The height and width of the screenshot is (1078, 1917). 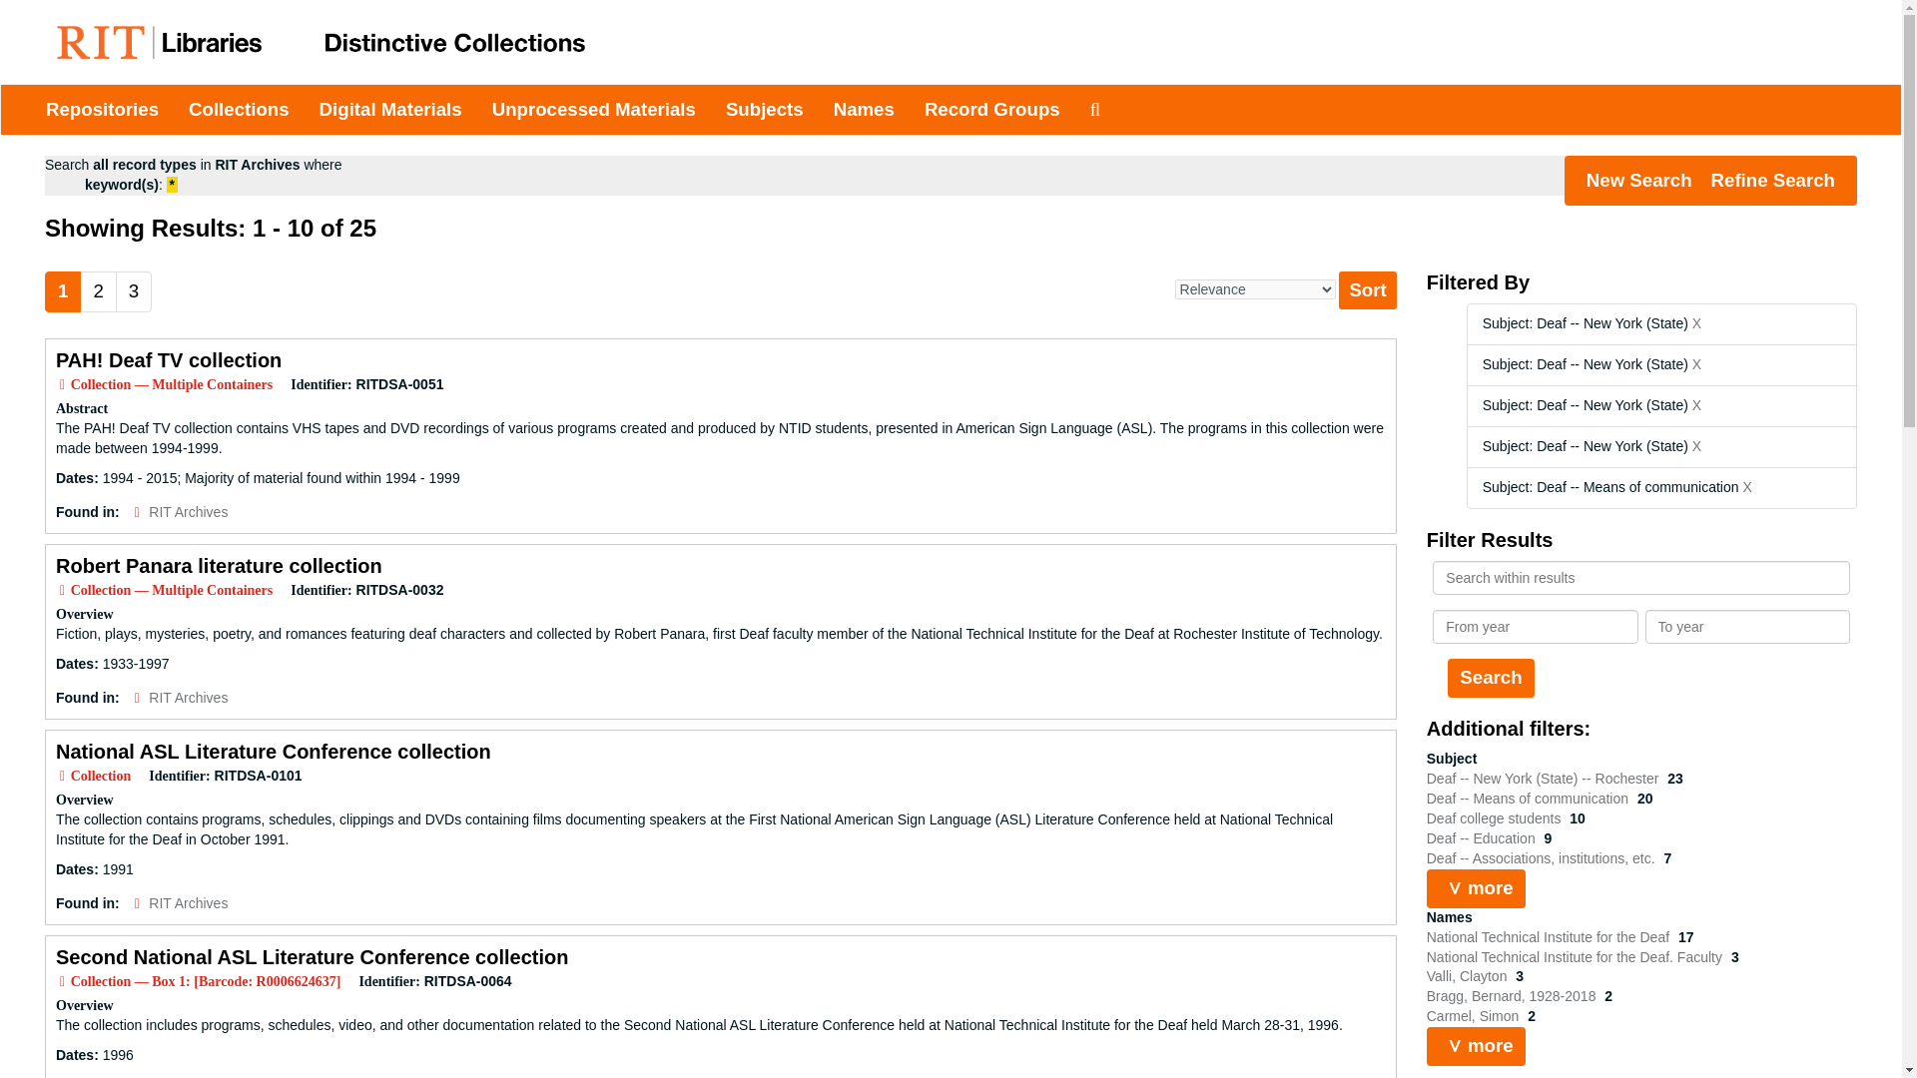 I want to click on New Search, so click(x=1638, y=180).